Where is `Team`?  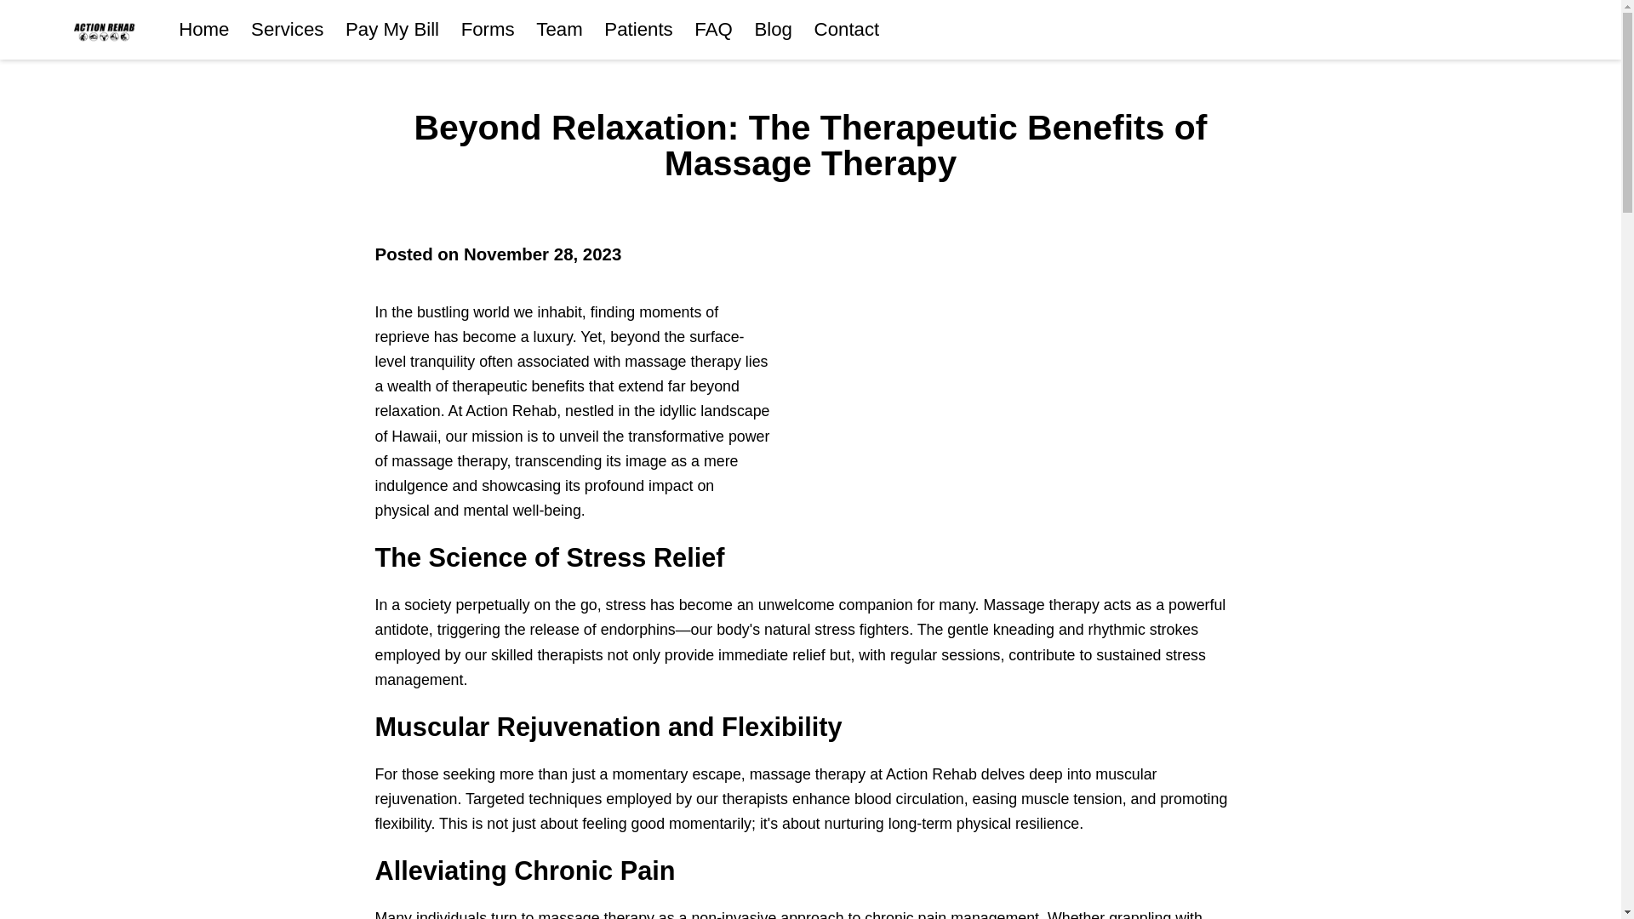
Team is located at coordinates (558, 29).